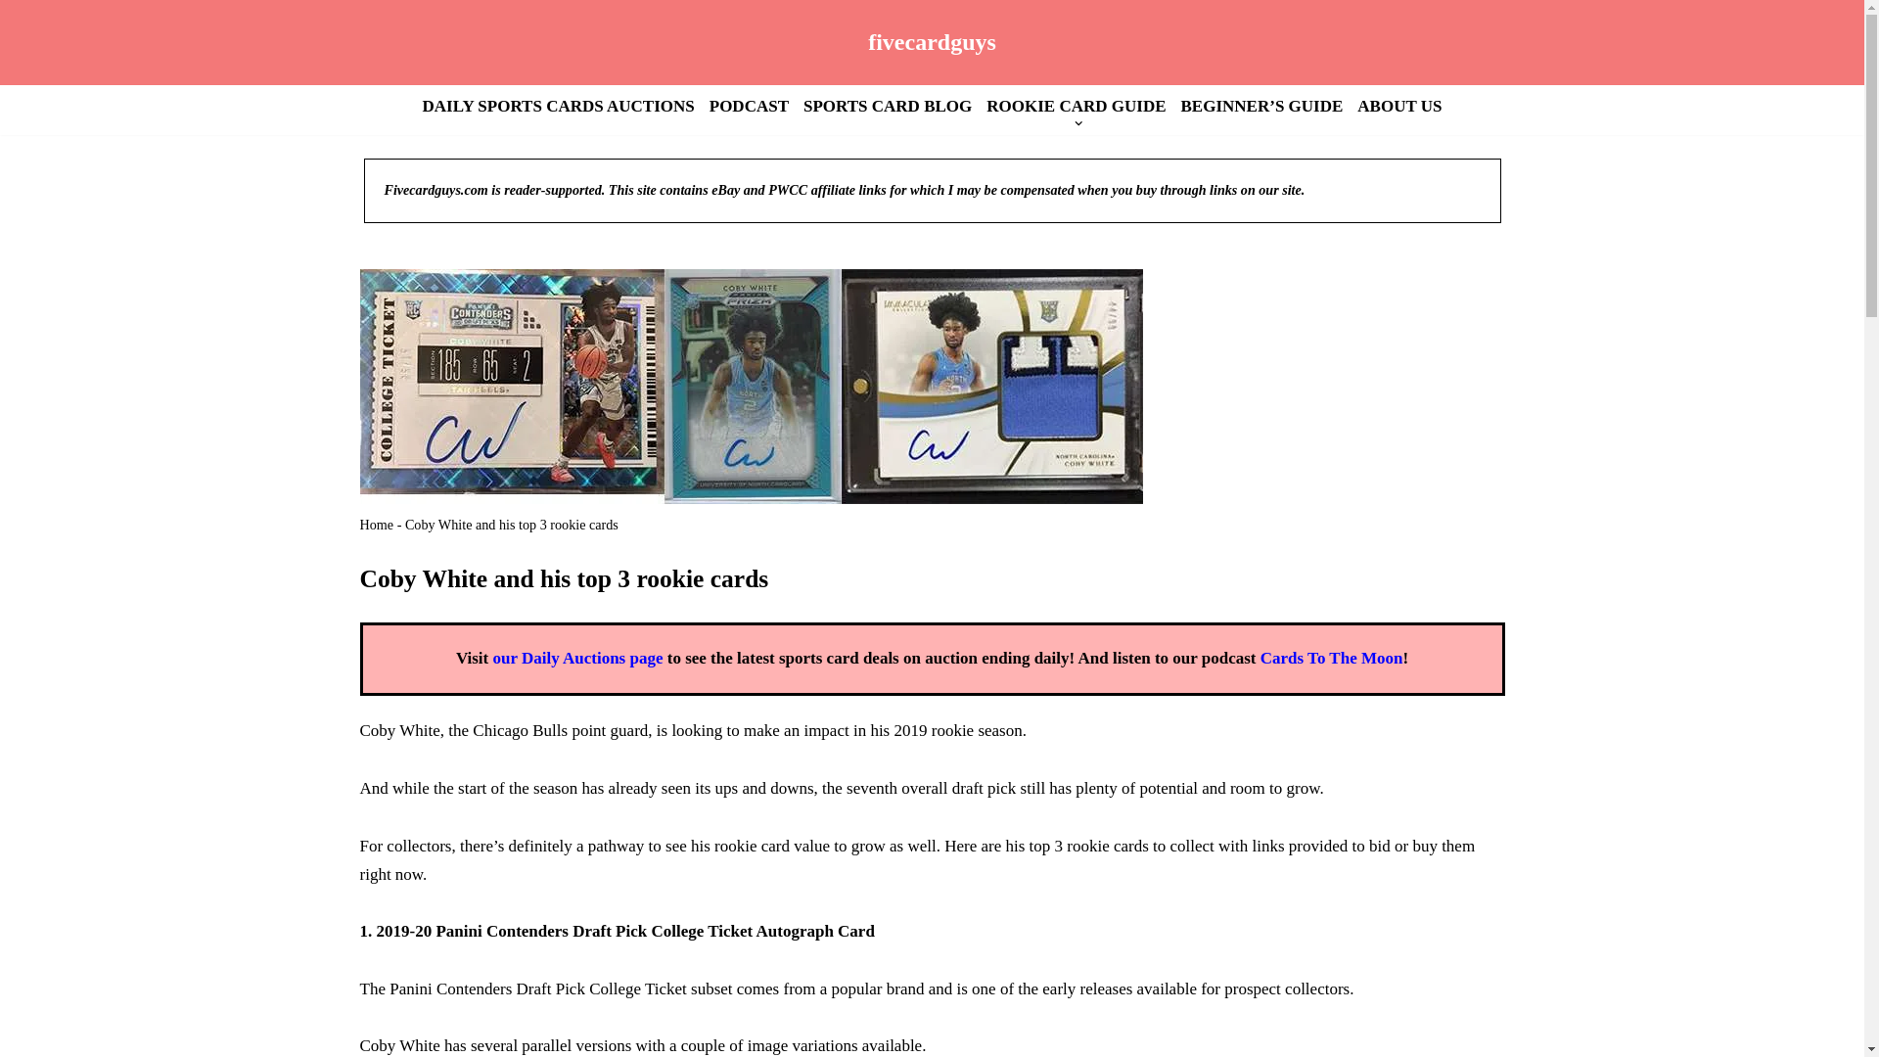  I want to click on ROOKIE CARD GUIDE, so click(1076, 106).